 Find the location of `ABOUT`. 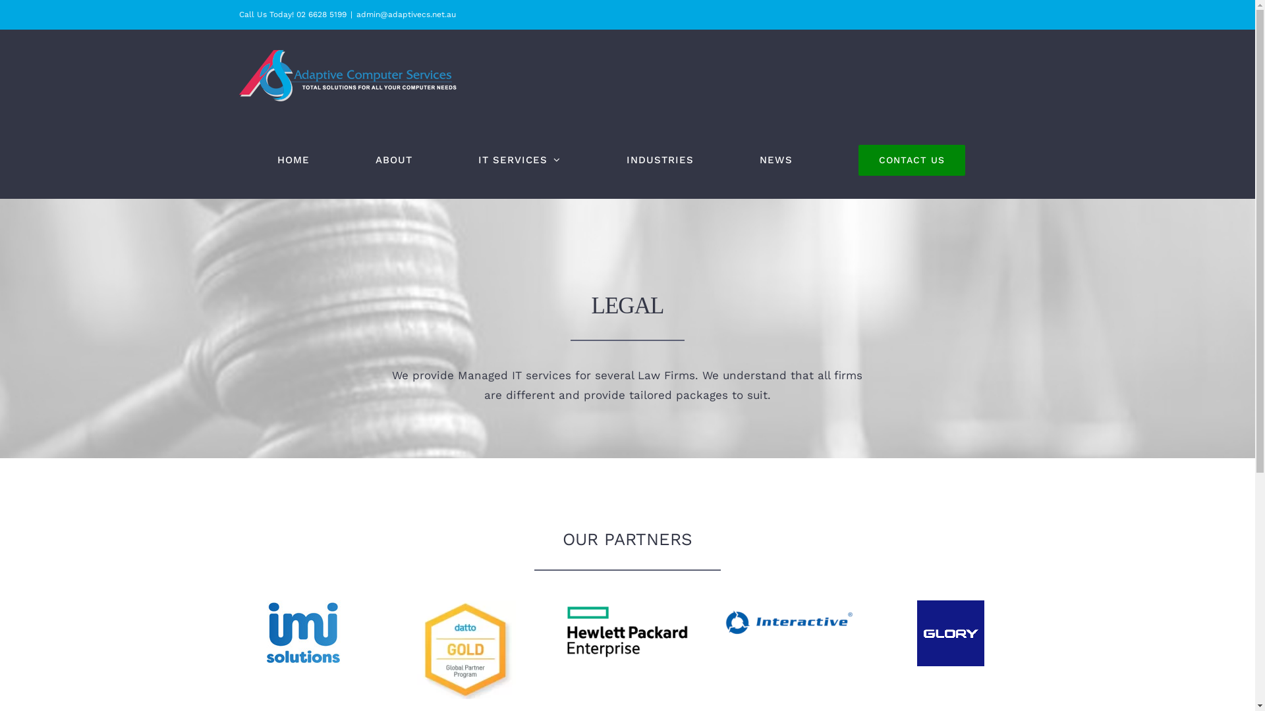

ABOUT is located at coordinates (394, 160).